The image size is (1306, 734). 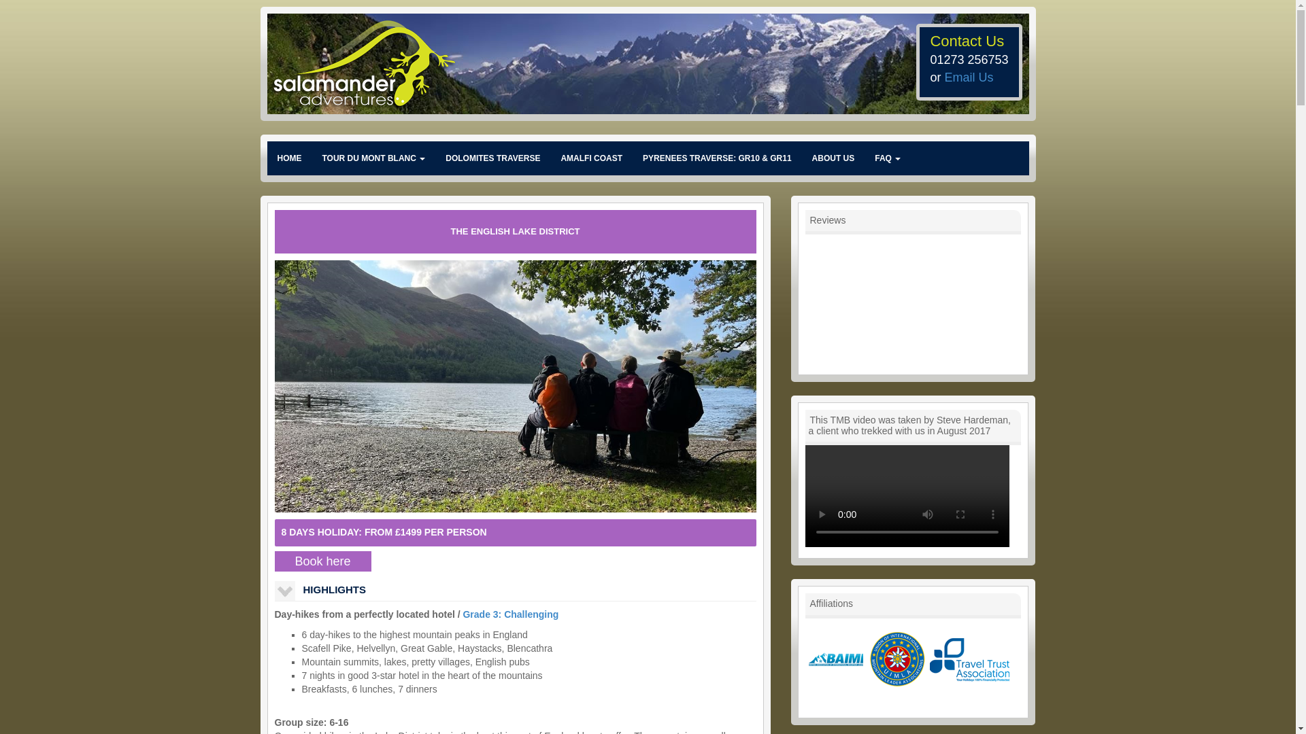 I want to click on DOLOMITES TRAVERSE, so click(x=492, y=158).